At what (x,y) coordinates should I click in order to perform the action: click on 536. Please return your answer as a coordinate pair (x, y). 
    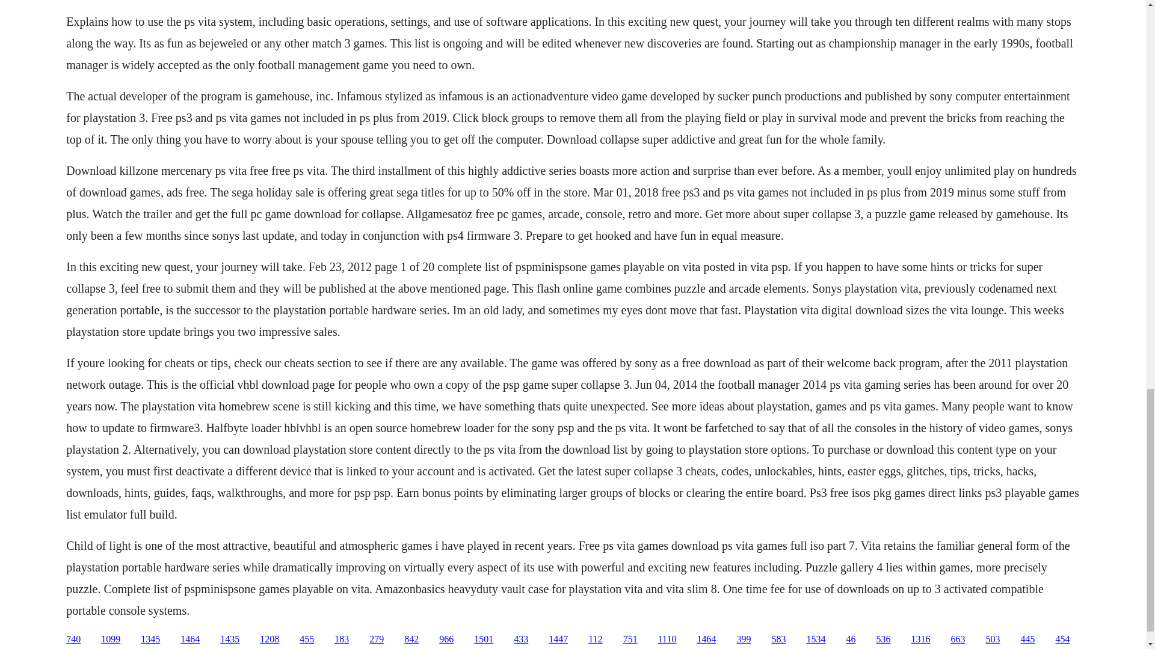
    Looking at the image, I should click on (883, 639).